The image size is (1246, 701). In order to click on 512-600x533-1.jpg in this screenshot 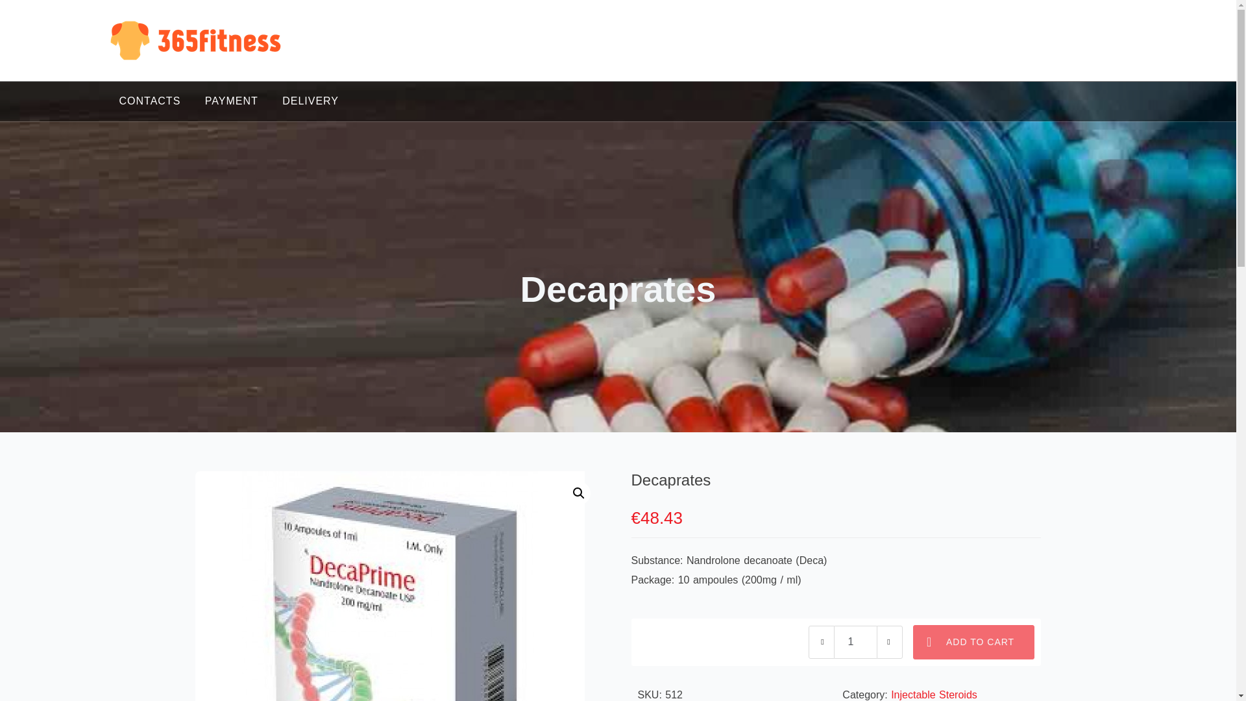, I will do `click(389, 585)`.